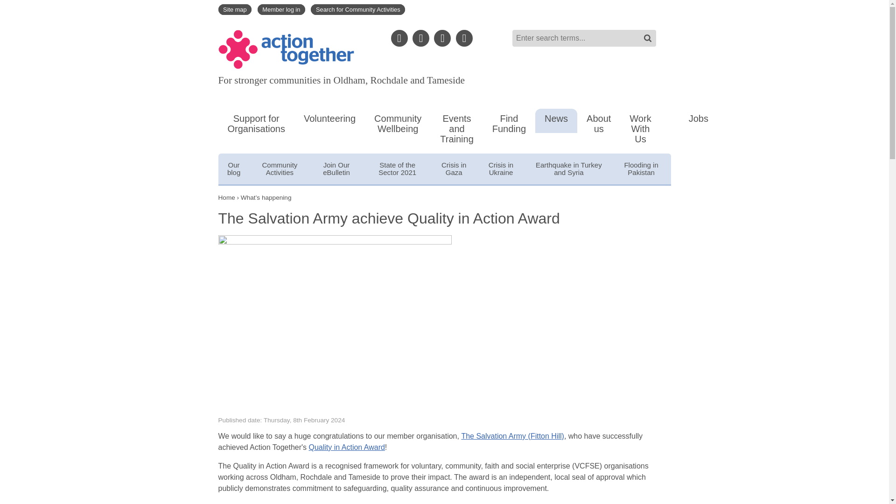  I want to click on News, so click(556, 121).